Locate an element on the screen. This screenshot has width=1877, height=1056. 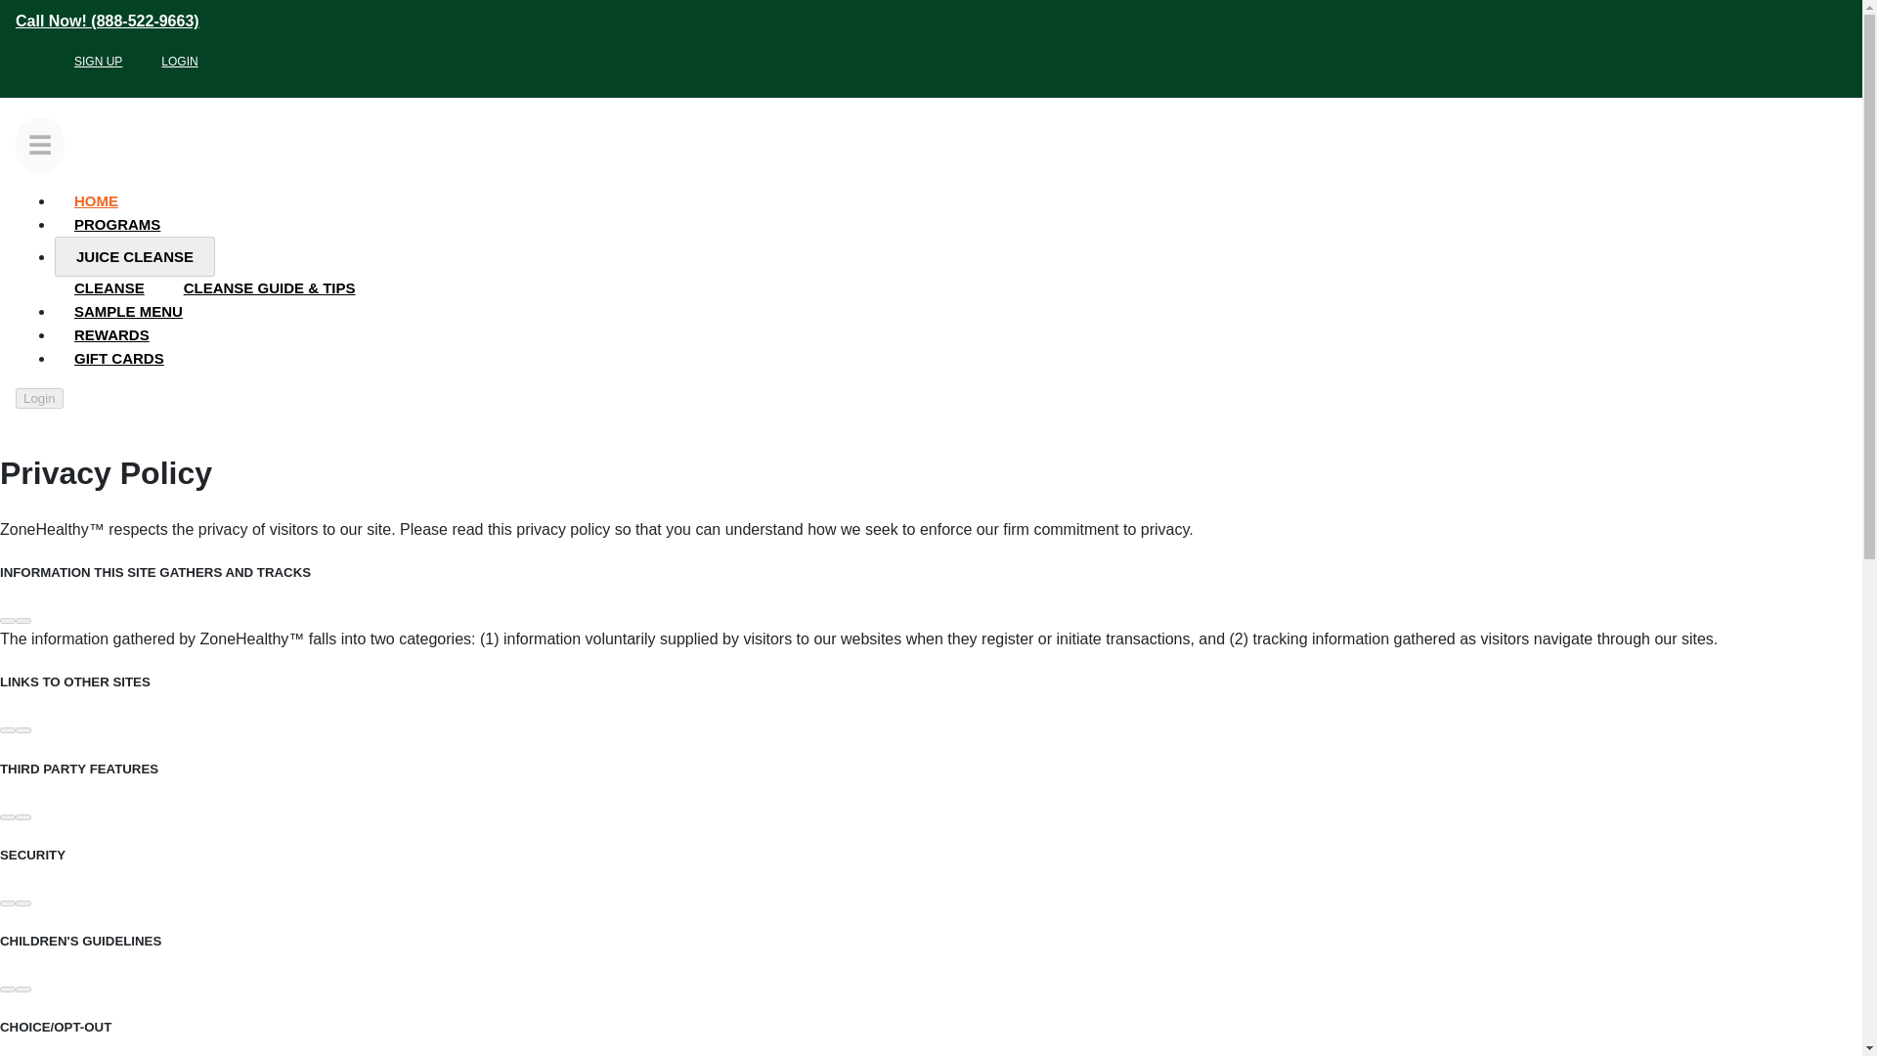
REWARDS is located at coordinates (111, 334).